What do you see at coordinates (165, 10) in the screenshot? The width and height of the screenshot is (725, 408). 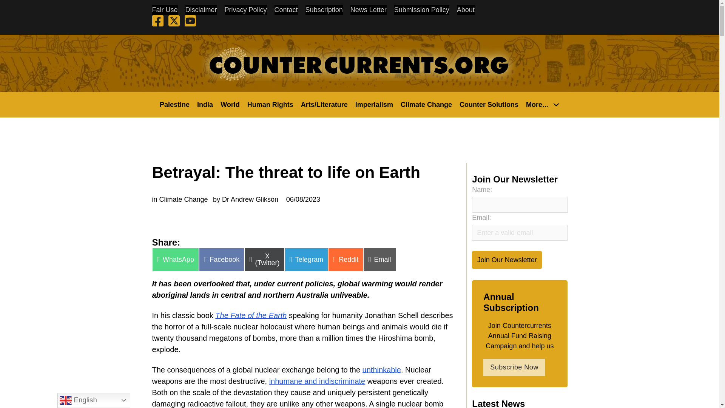 I see `Fair Use` at bounding box center [165, 10].